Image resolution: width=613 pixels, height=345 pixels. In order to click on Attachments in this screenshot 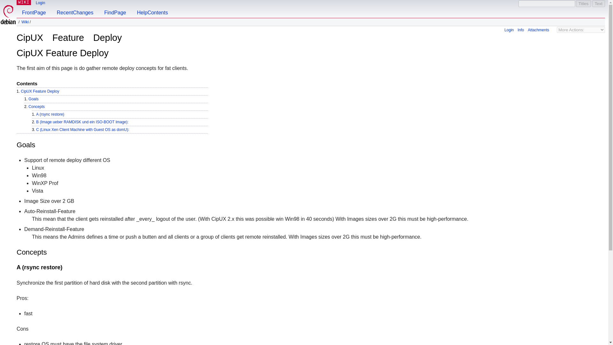, I will do `click(538, 30)`.